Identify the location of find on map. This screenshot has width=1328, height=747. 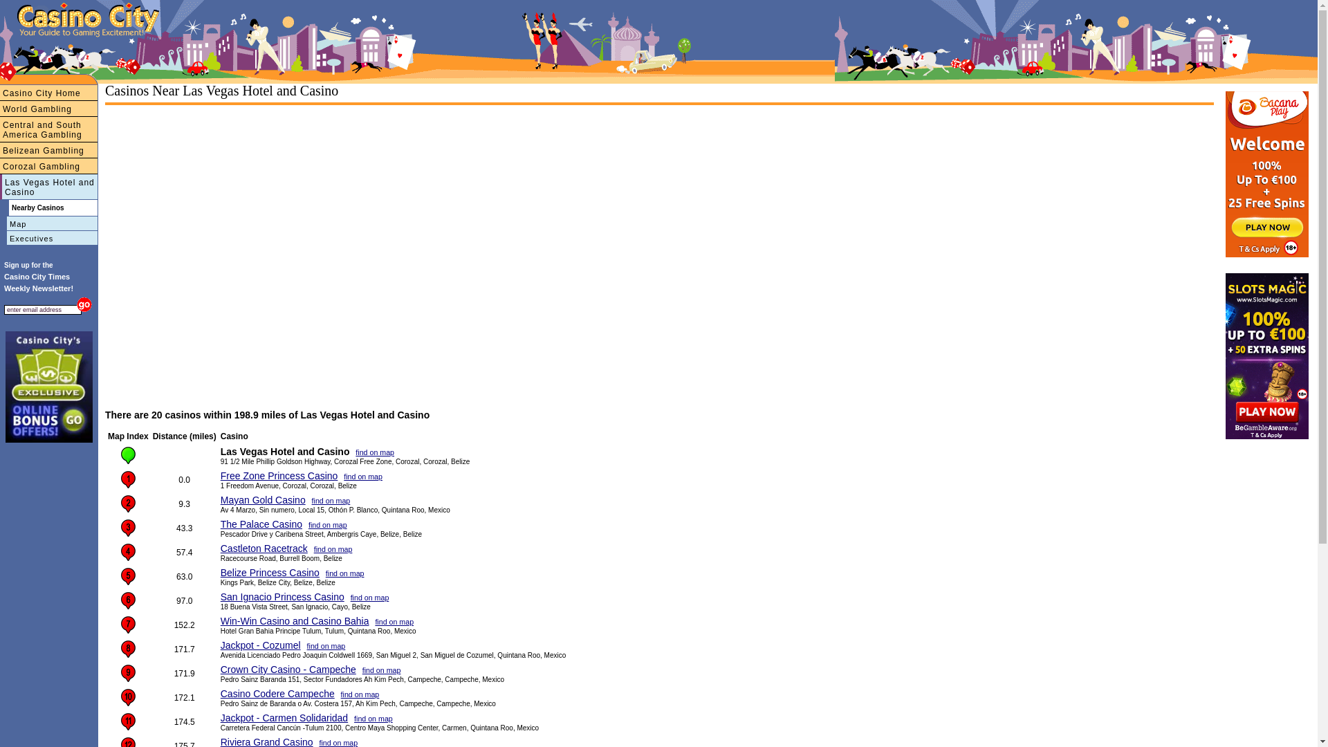
(394, 621).